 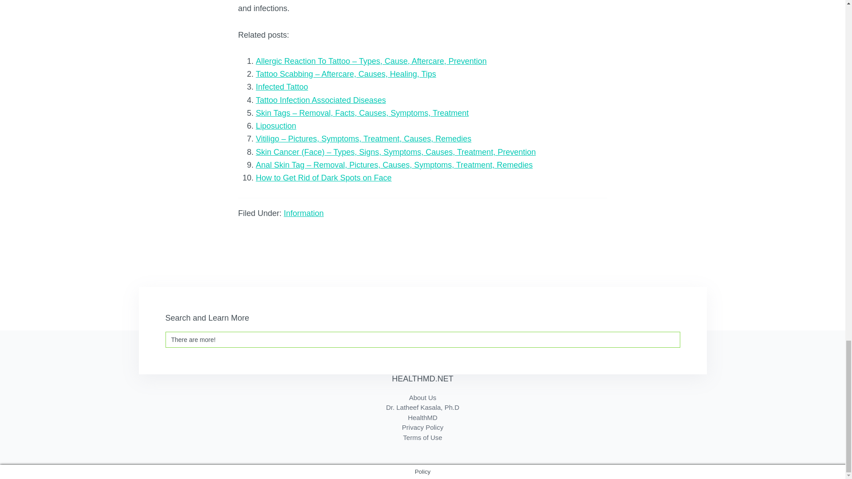 What do you see at coordinates (422, 418) in the screenshot?
I see `HealthMD` at bounding box center [422, 418].